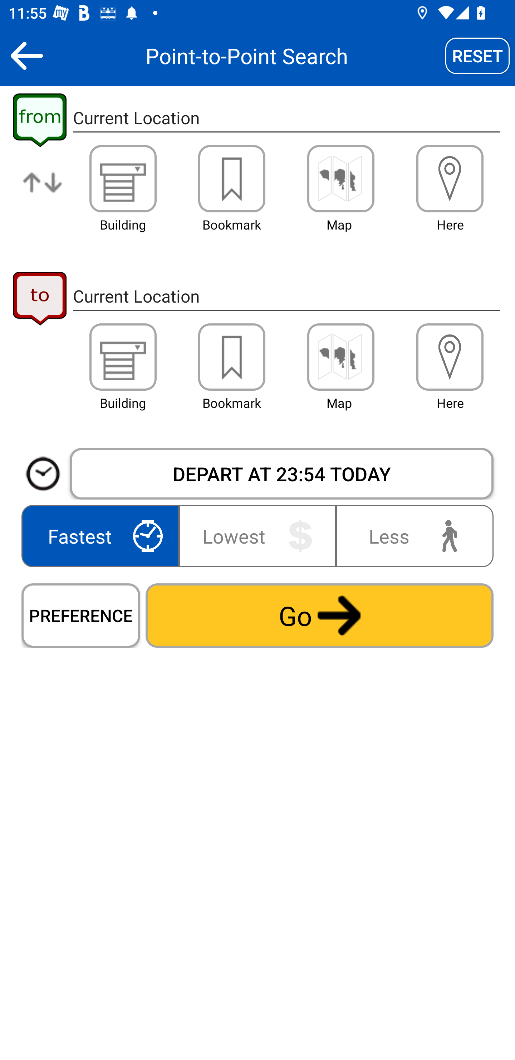 Image resolution: width=515 pixels, height=1060 pixels. I want to click on RESET Reset, so click(477, 56).